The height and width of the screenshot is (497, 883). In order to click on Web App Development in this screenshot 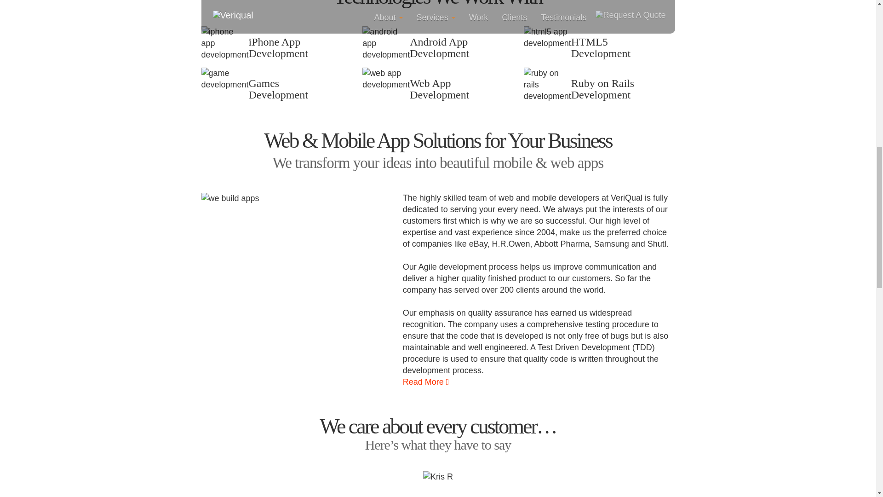, I will do `click(385, 79)`.